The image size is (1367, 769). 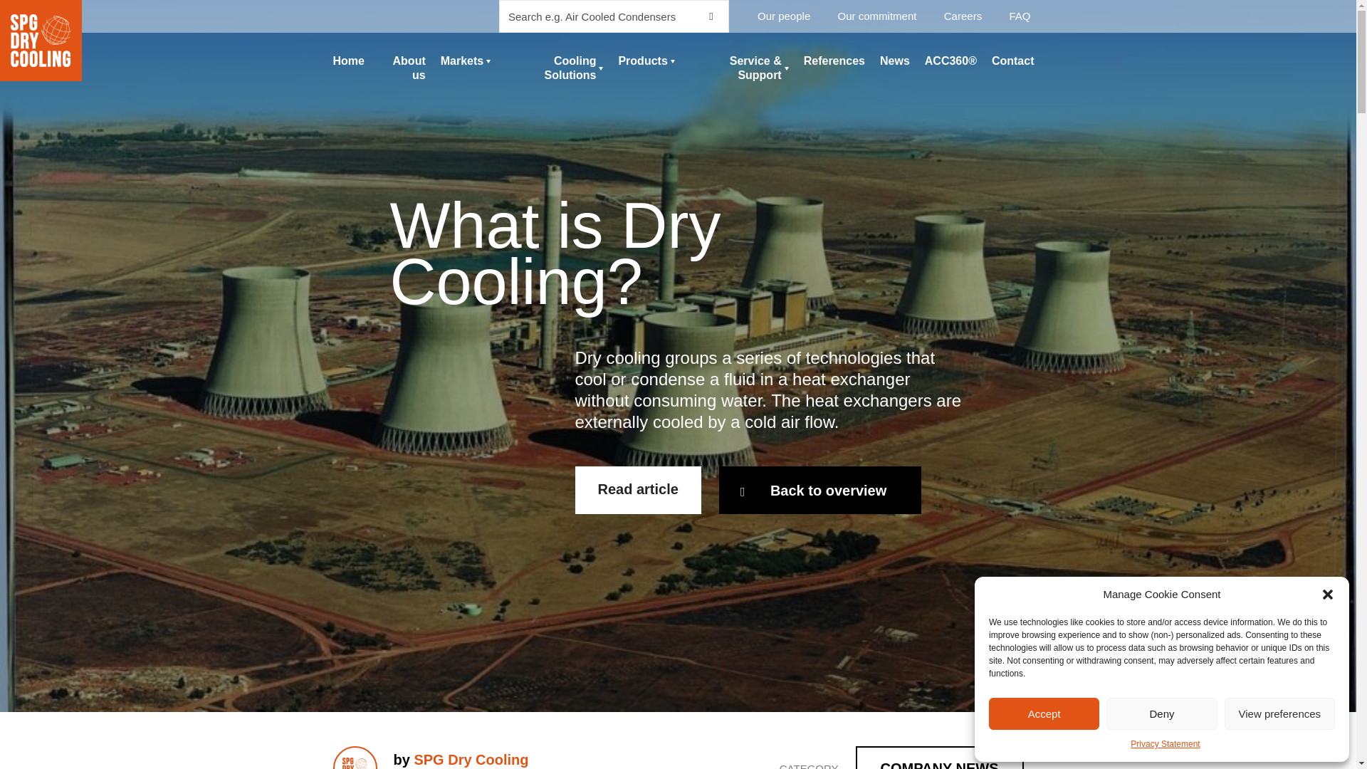 What do you see at coordinates (877, 16) in the screenshot?
I see `Our commitment` at bounding box center [877, 16].